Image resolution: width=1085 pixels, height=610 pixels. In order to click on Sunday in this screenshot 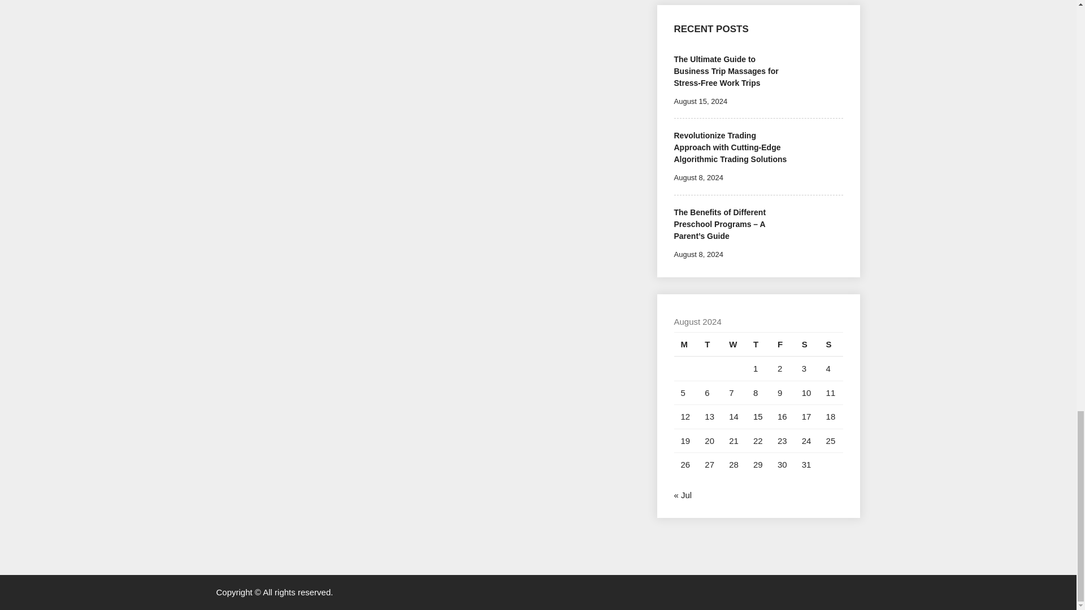, I will do `click(831, 343)`.